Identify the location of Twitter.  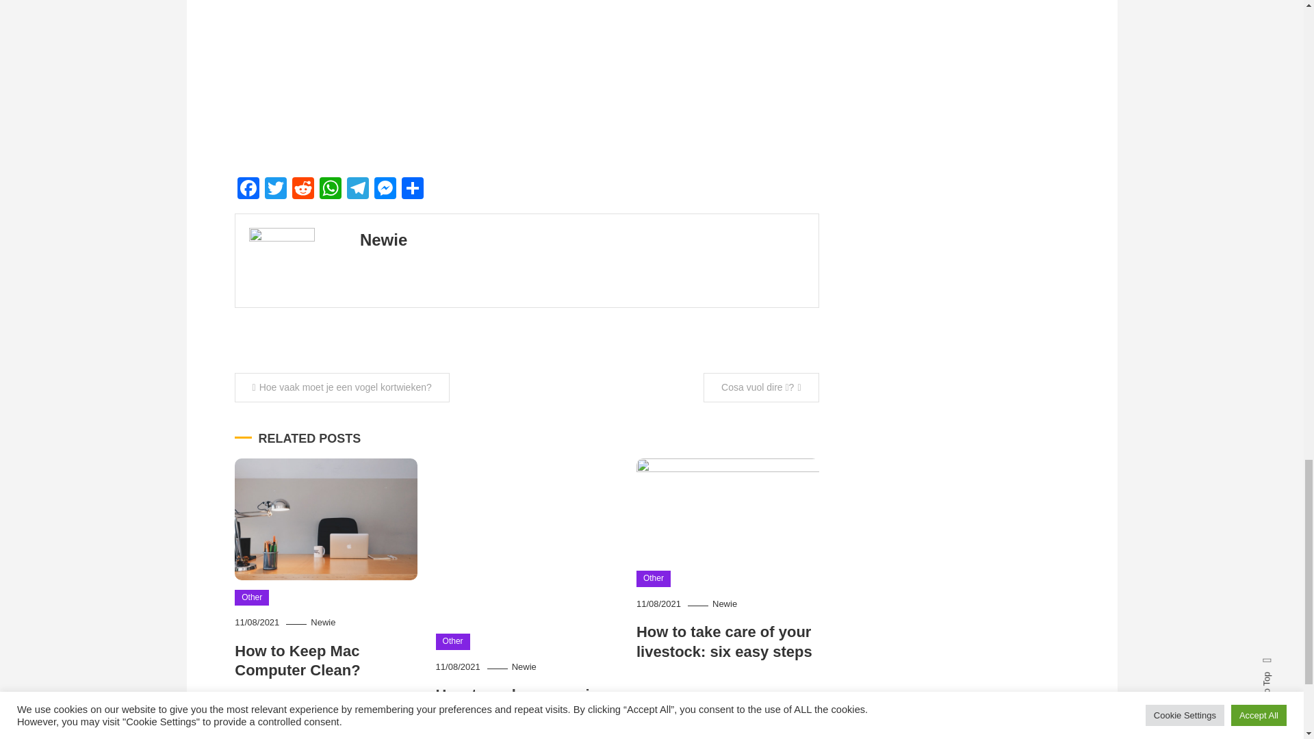
(275, 190).